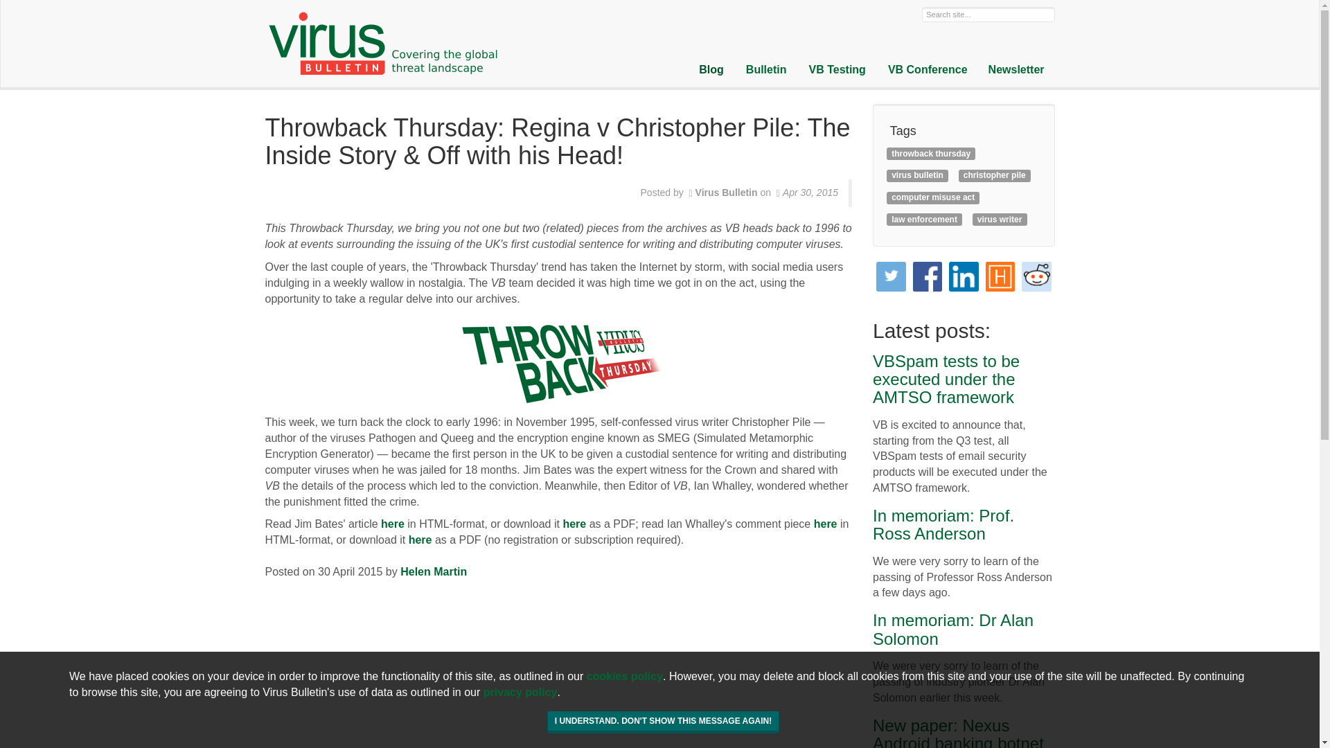  I want to click on Search!, so click(28, 11).